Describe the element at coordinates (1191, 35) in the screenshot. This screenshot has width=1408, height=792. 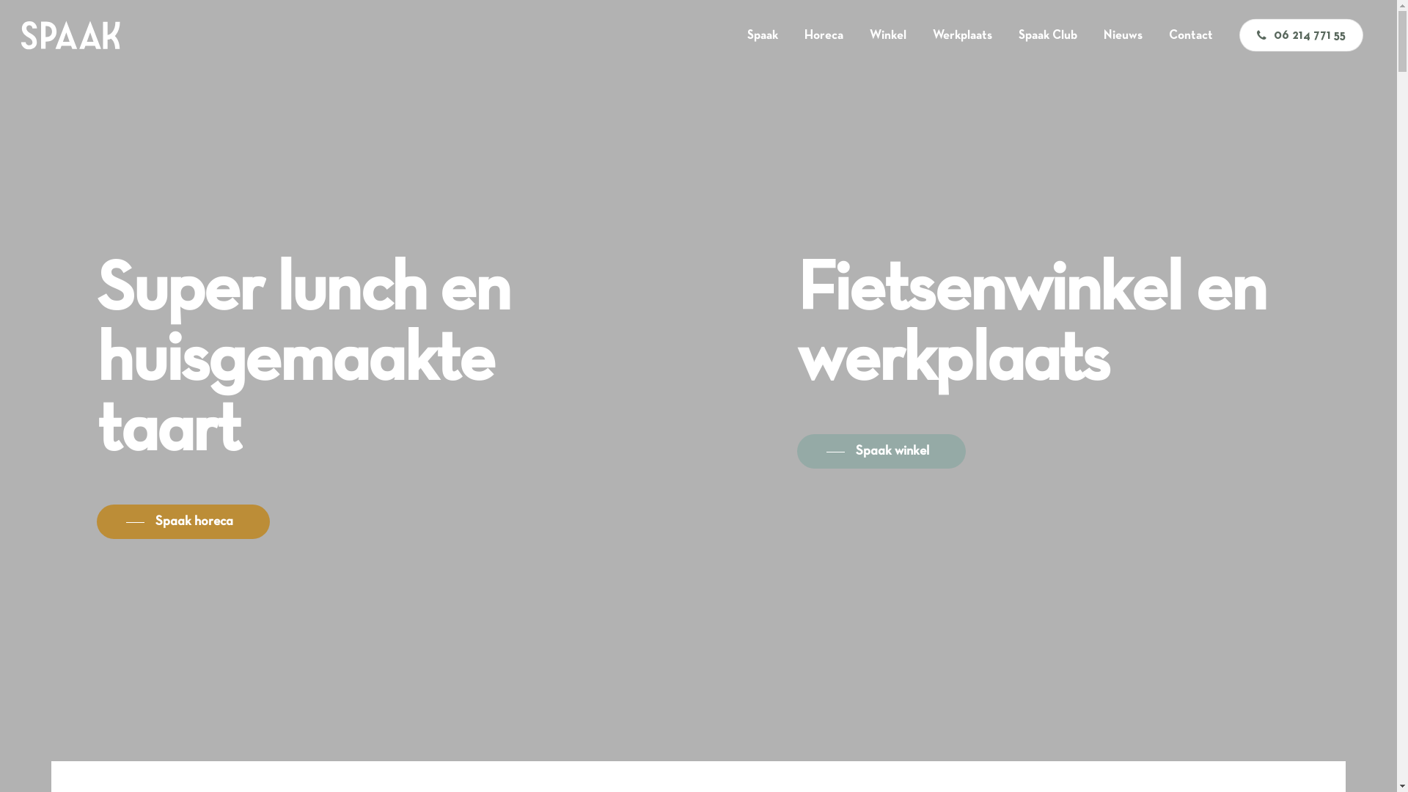
I see `Contact` at that location.